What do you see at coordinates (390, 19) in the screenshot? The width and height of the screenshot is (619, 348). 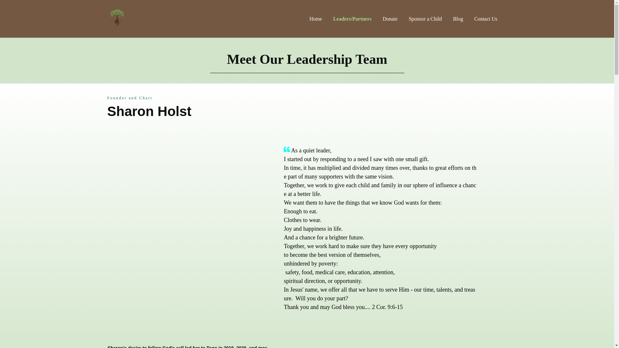 I see `Donate` at bounding box center [390, 19].